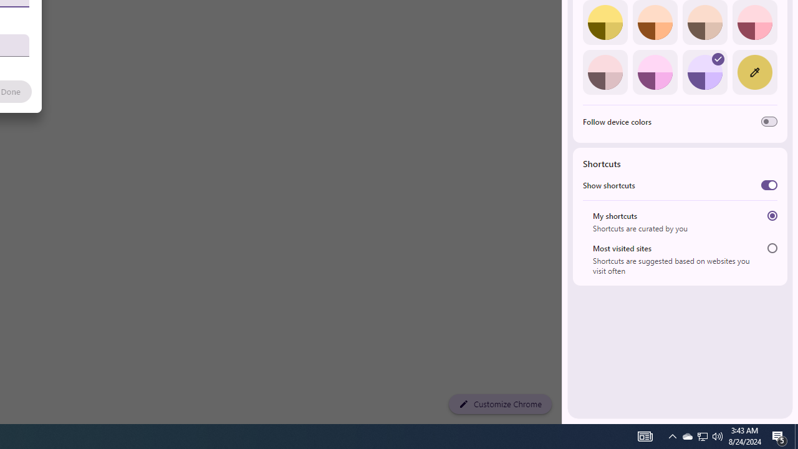  Describe the element at coordinates (605, 22) in the screenshot. I see `Citron` at that location.